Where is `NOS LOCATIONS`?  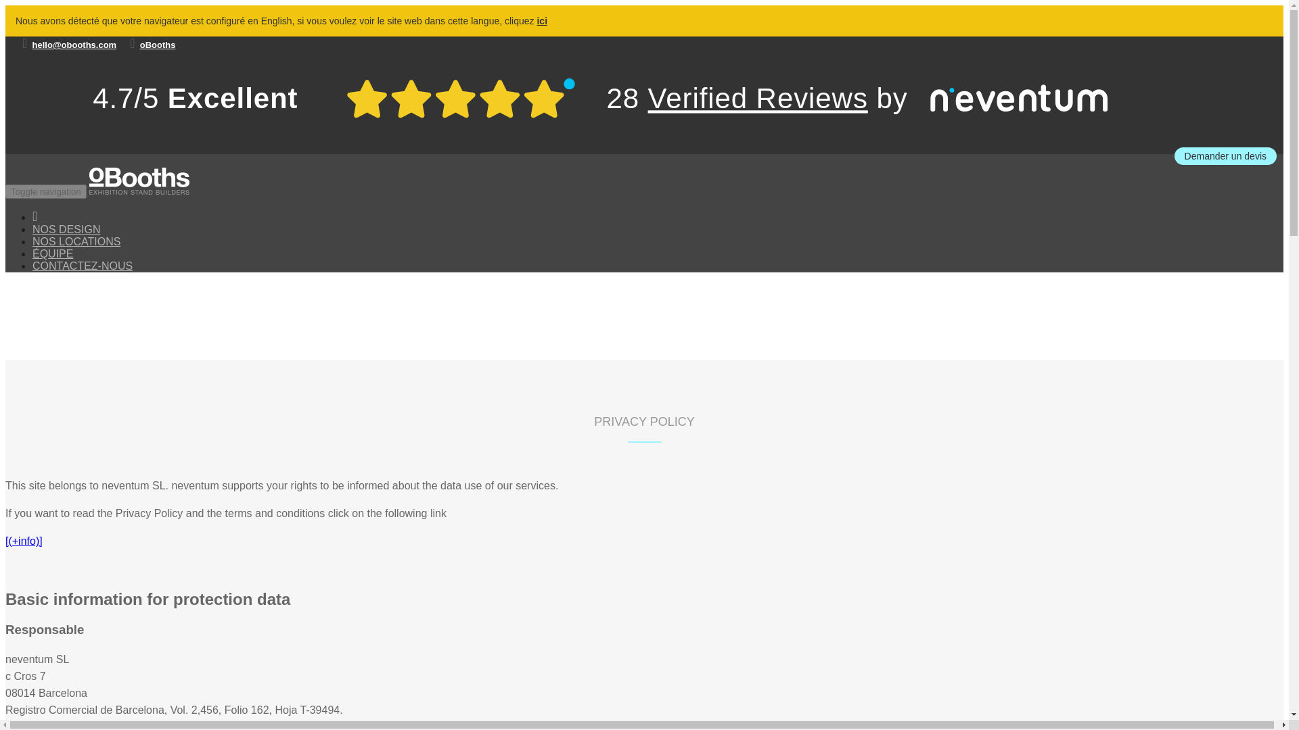
NOS LOCATIONS is located at coordinates (76, 247).